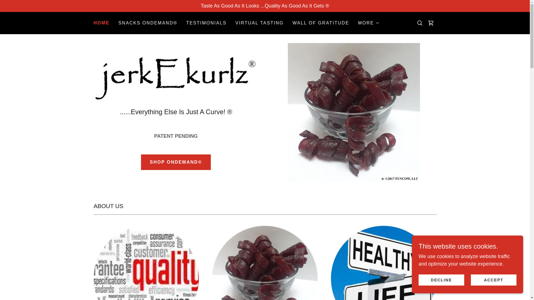  Describe the element at coordinates (259, 23) in the screenshot. I see `VIRTUAL TASTING` at that location.